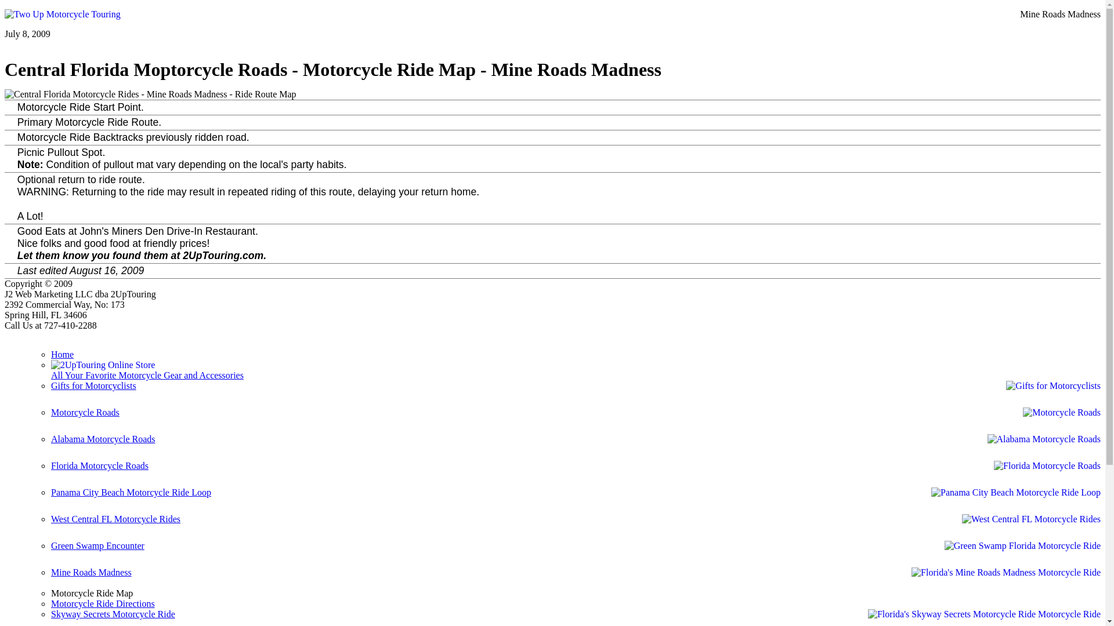 The image size is (1114, 626). I want to click on Motorcycle Roads, so click(576, 421).